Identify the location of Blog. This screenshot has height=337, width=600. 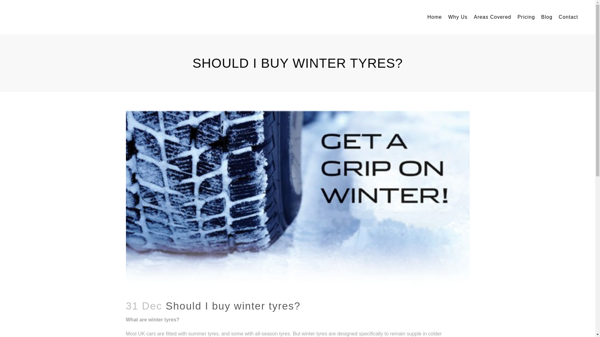
(256, 267).